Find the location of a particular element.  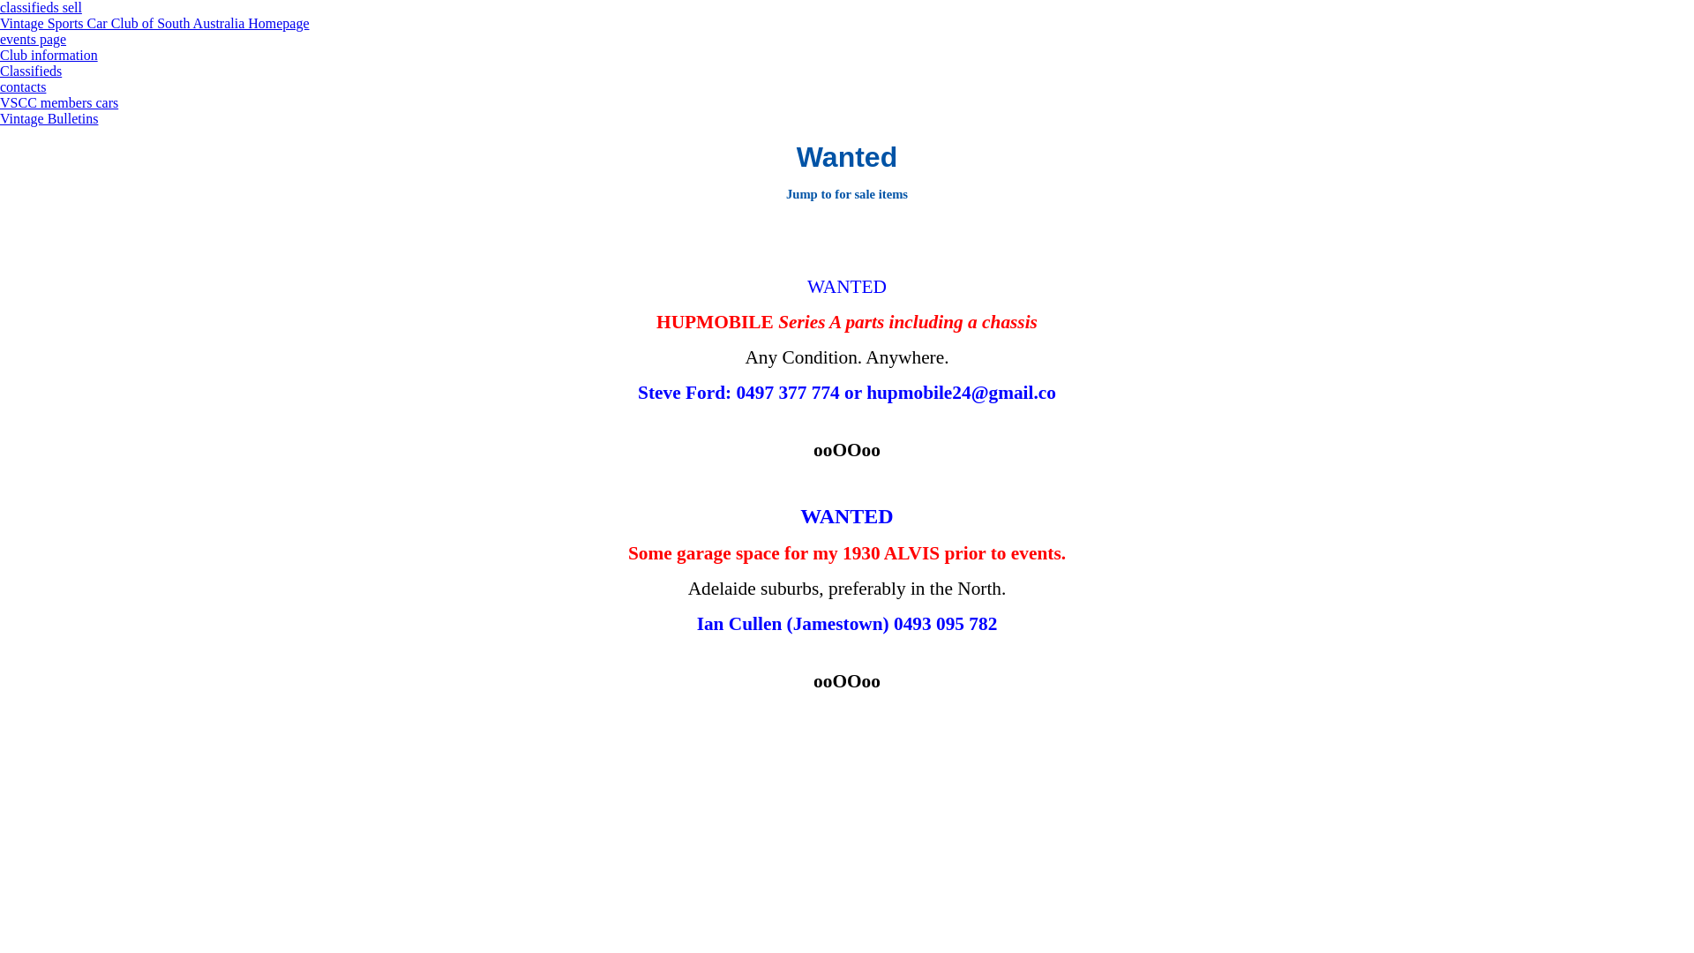

contacts is located at coordinates (23, 86).